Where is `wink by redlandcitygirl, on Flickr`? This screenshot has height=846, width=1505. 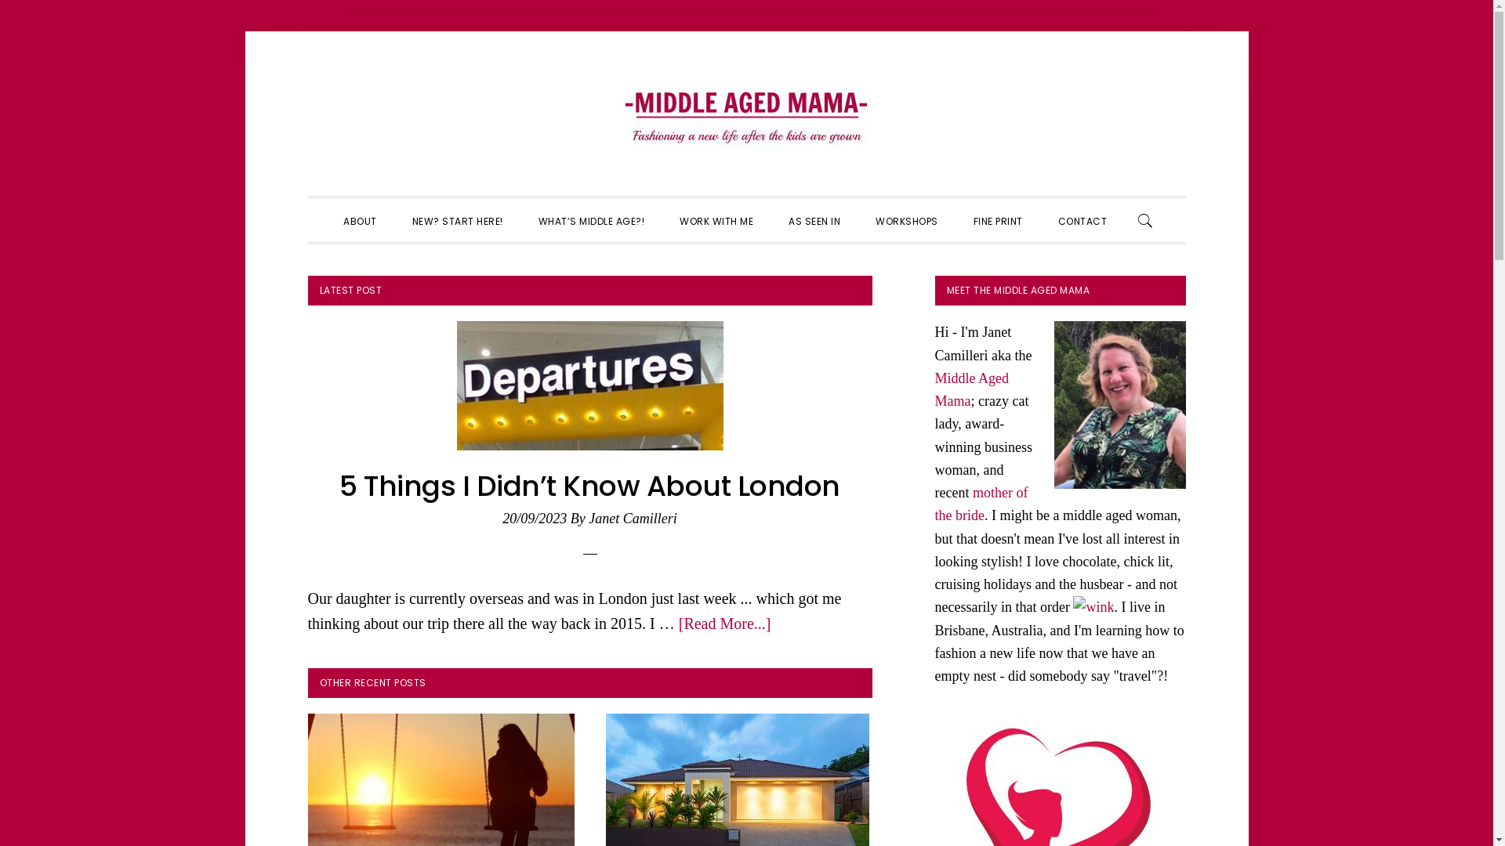
wink by redlandcitygirl, on Flickr is located at coordinates (1093, 607).